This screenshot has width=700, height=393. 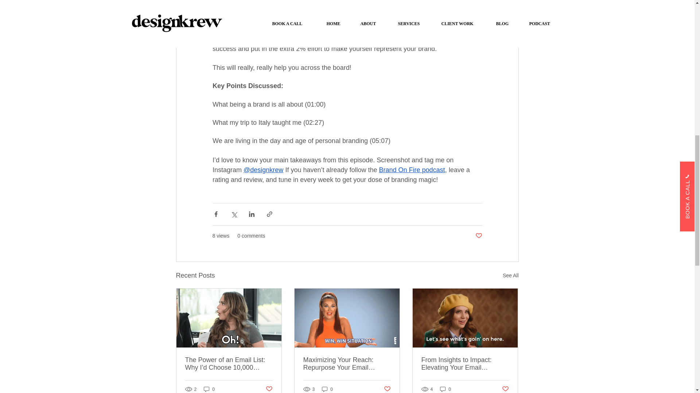 What do you see at coordinates (268, 389) in the screenshot?
I see `Post not marked as liked` at bounding box center [268, 389].